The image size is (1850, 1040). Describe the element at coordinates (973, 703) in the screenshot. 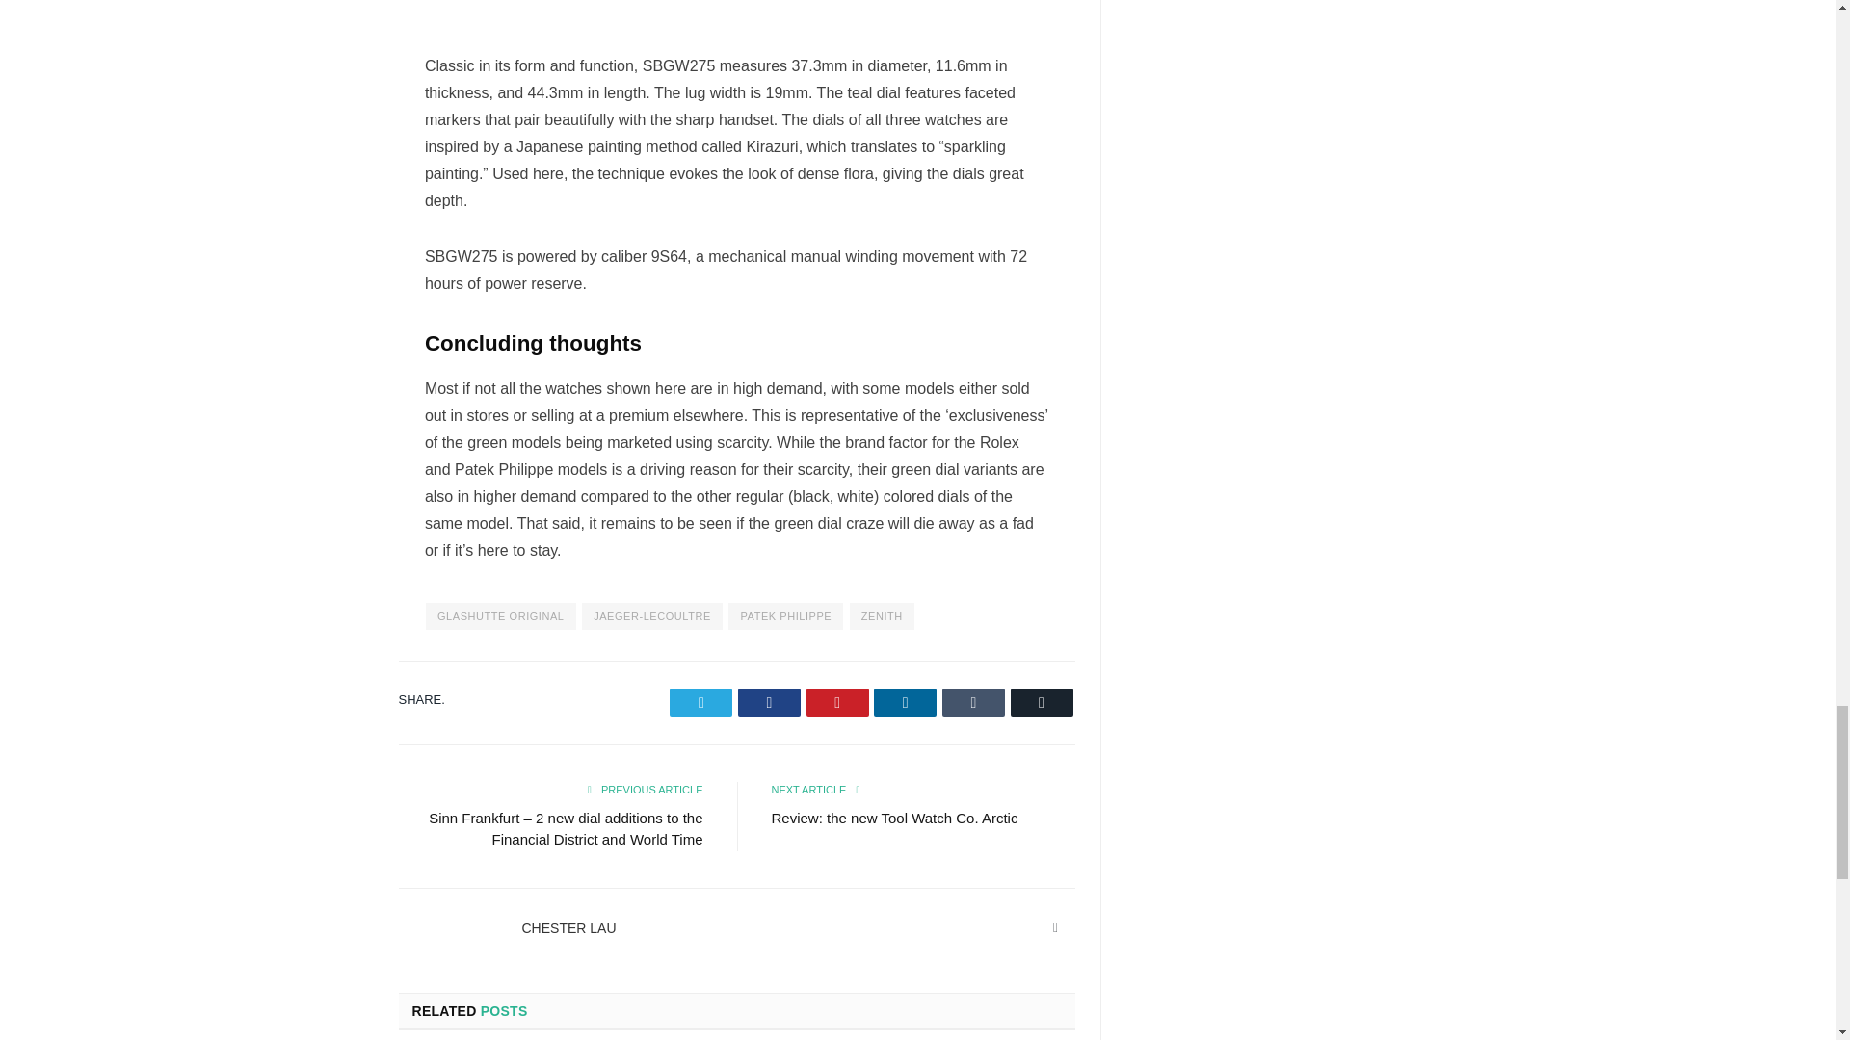

I see `Share on Tumblr` at that location.